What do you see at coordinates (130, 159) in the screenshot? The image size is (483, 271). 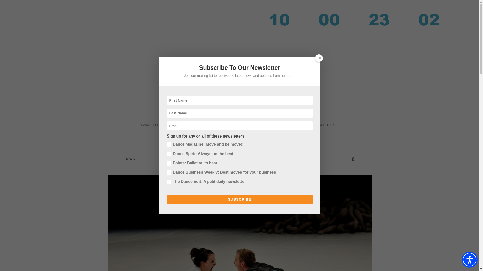 I see `news` at bounding box center [130, 159].